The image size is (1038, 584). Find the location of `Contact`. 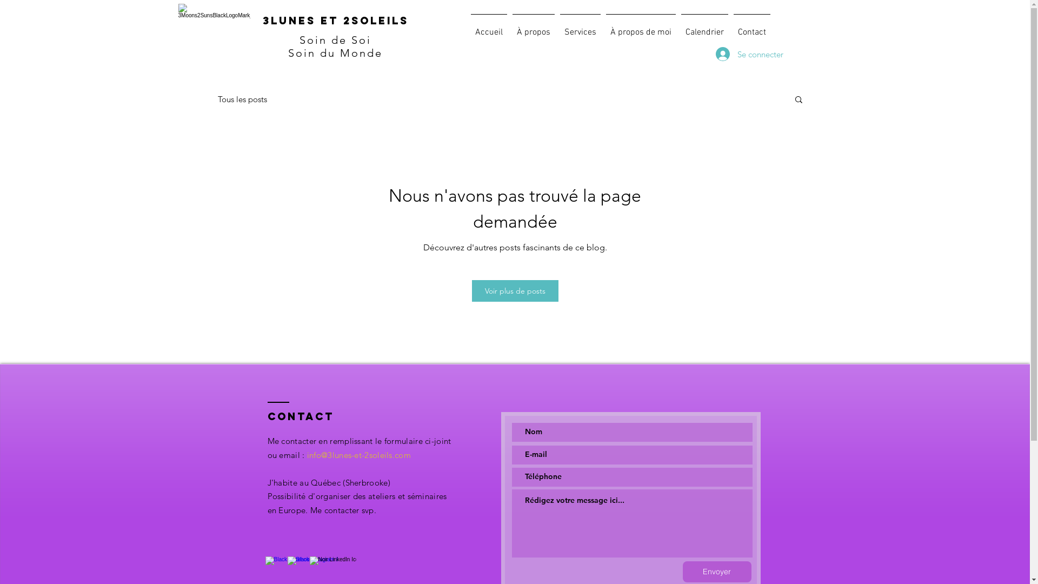

Contact is located at coordinates (752, 28).